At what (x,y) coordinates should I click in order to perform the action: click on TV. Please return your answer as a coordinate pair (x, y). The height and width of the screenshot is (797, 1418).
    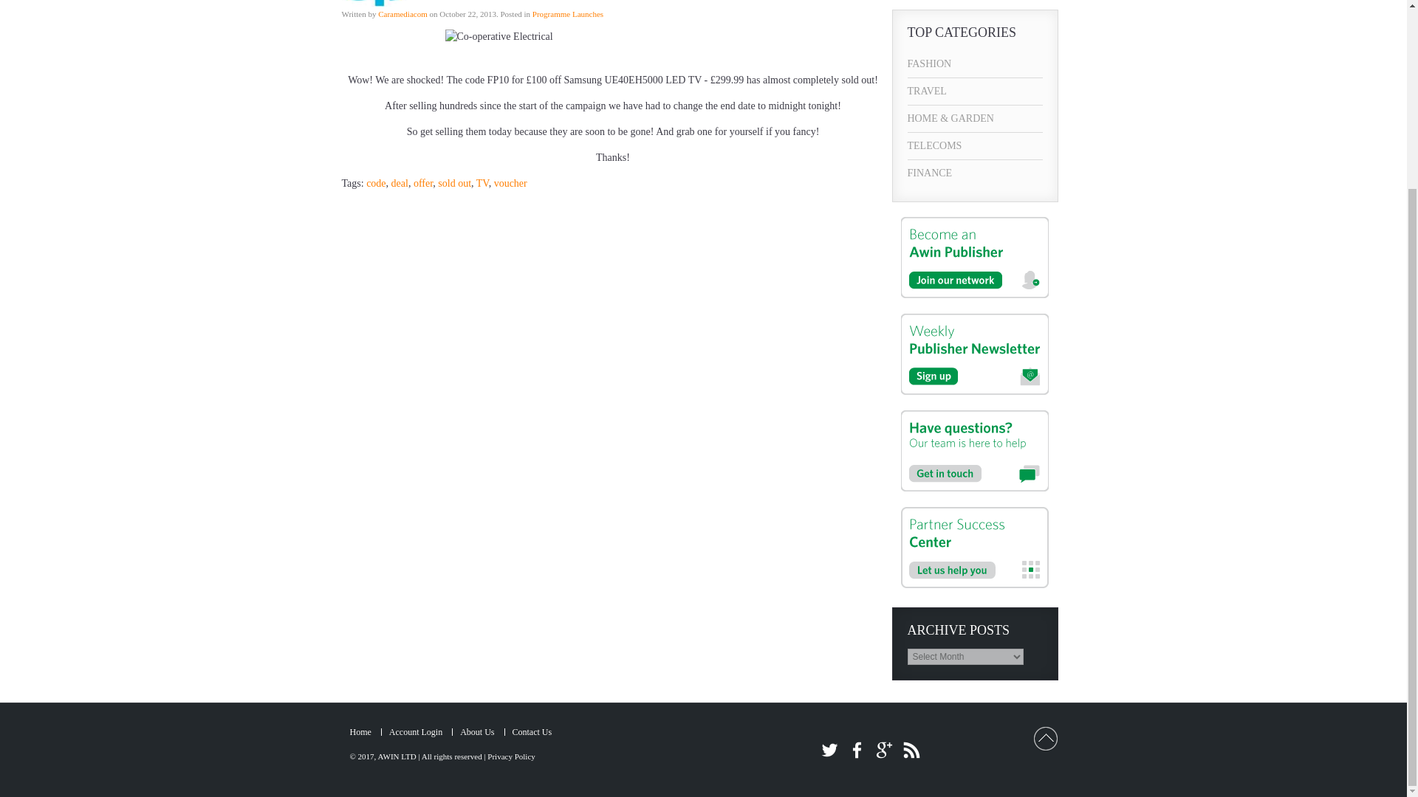
    Looking at the image, I should click on (483, 183).